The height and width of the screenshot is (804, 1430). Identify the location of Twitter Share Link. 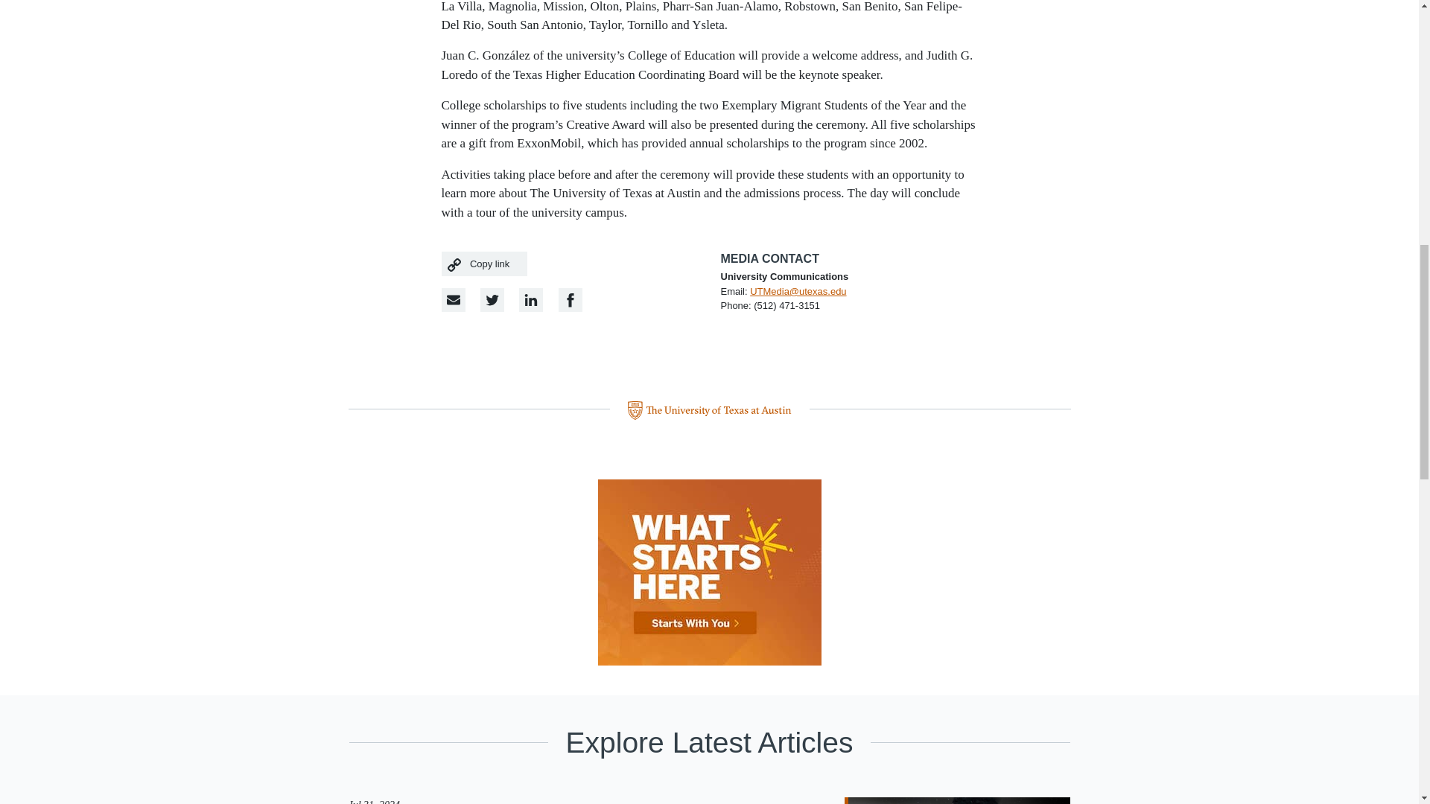
(492, 299).